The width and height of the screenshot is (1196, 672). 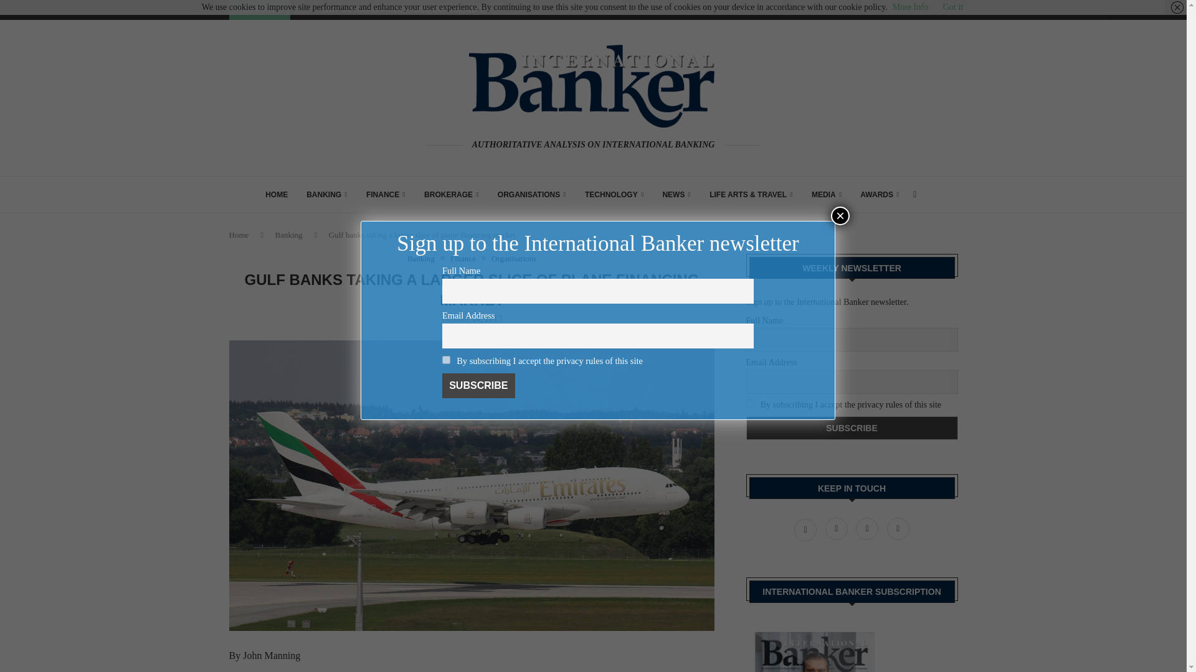 I want to click on Subscribe, so click(x=852, y=428).